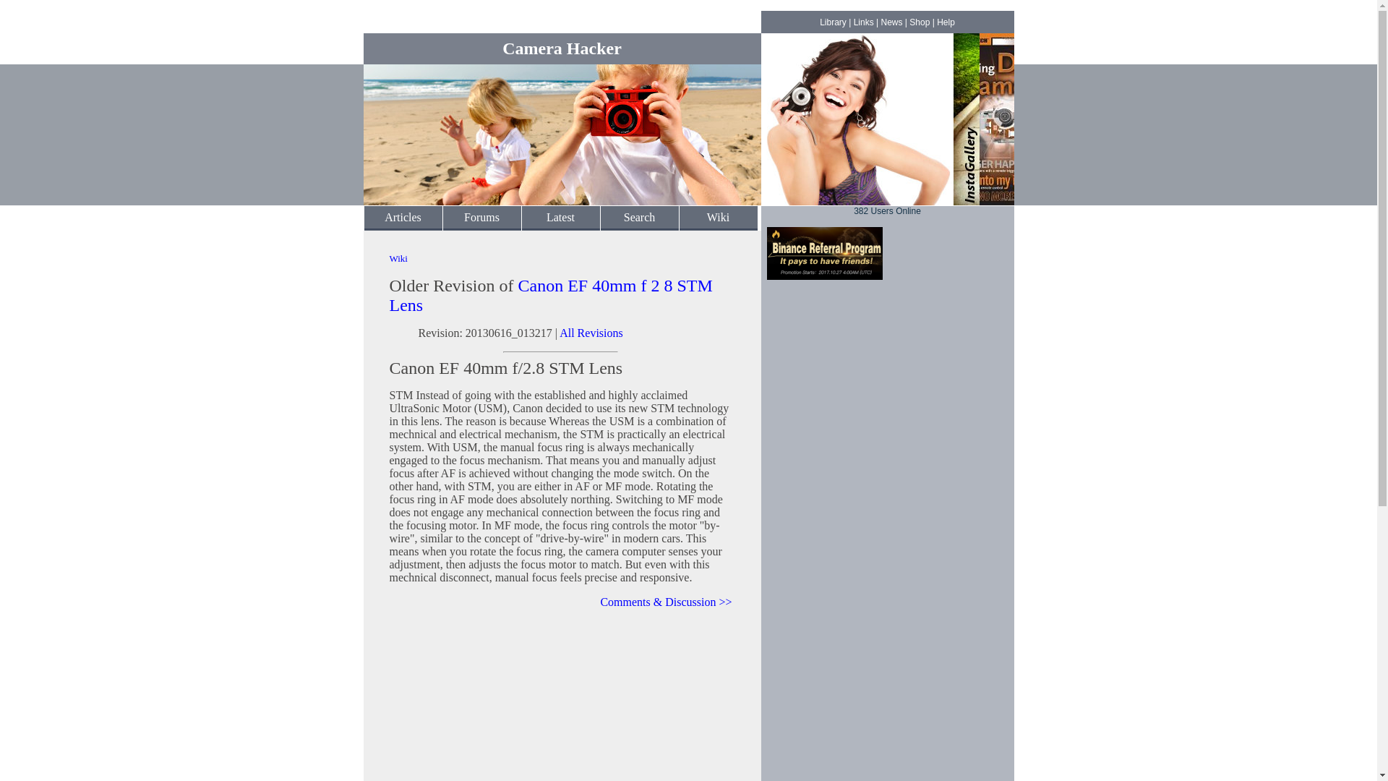 The height and width of the screenshot is (781, 1388). What do you see at coordinates (920, 22) in the screenshot?
I see `Shop` at bounding box center [920, 22].